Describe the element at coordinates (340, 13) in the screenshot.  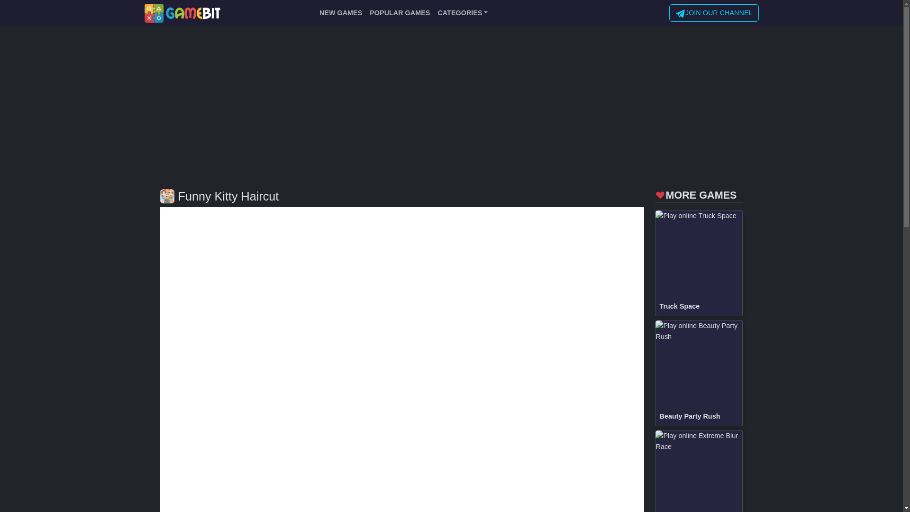
I see `NEW GAMES` at that location.